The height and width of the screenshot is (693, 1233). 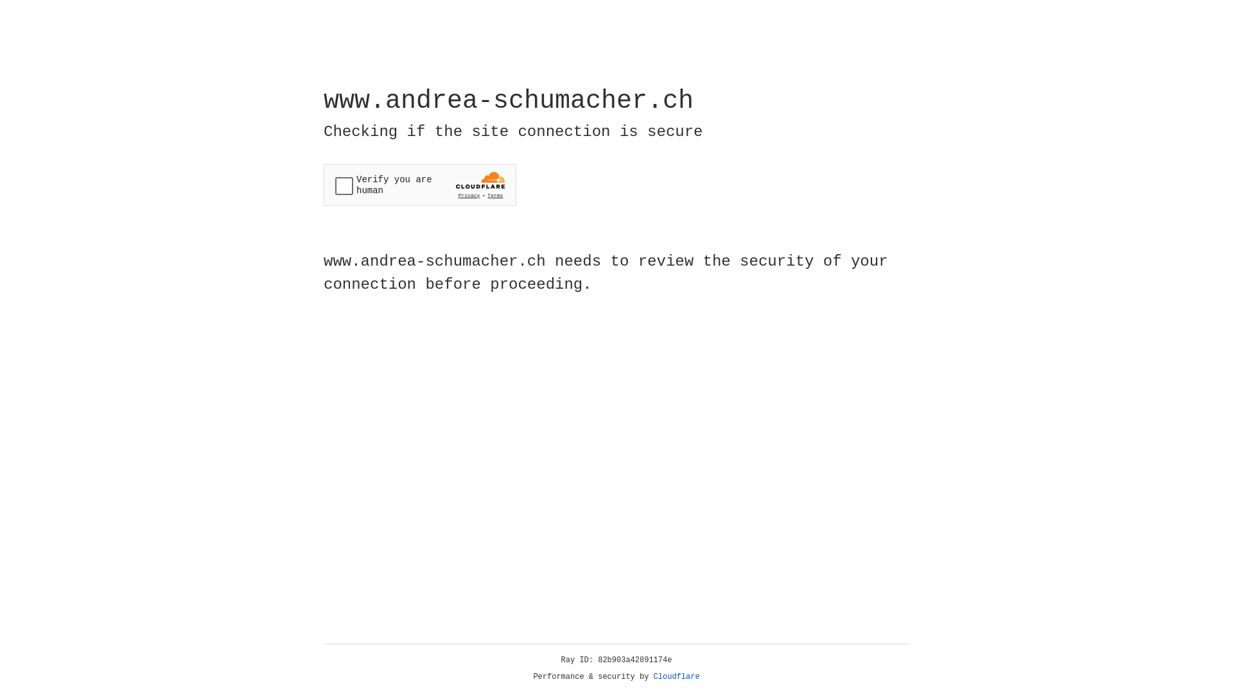 I want to click on Widget containing a Cloudflare security challenge, so click(x=420, y=185).